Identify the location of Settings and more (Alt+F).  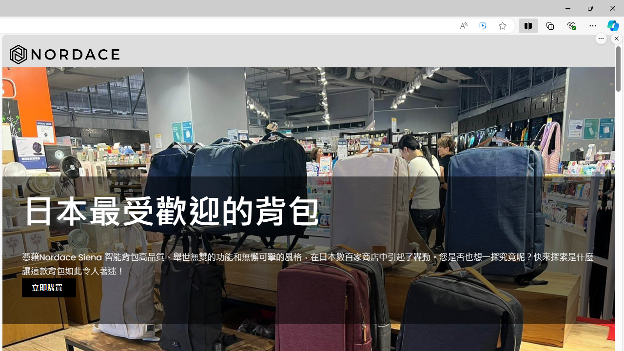
(593, 25).